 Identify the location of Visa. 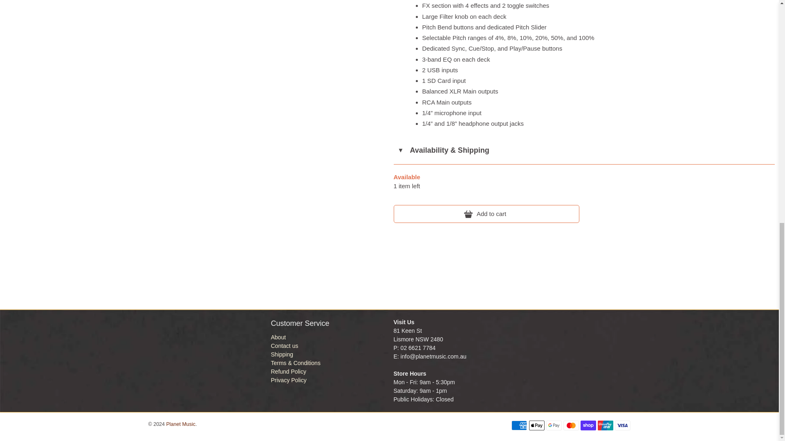
(622, 425).